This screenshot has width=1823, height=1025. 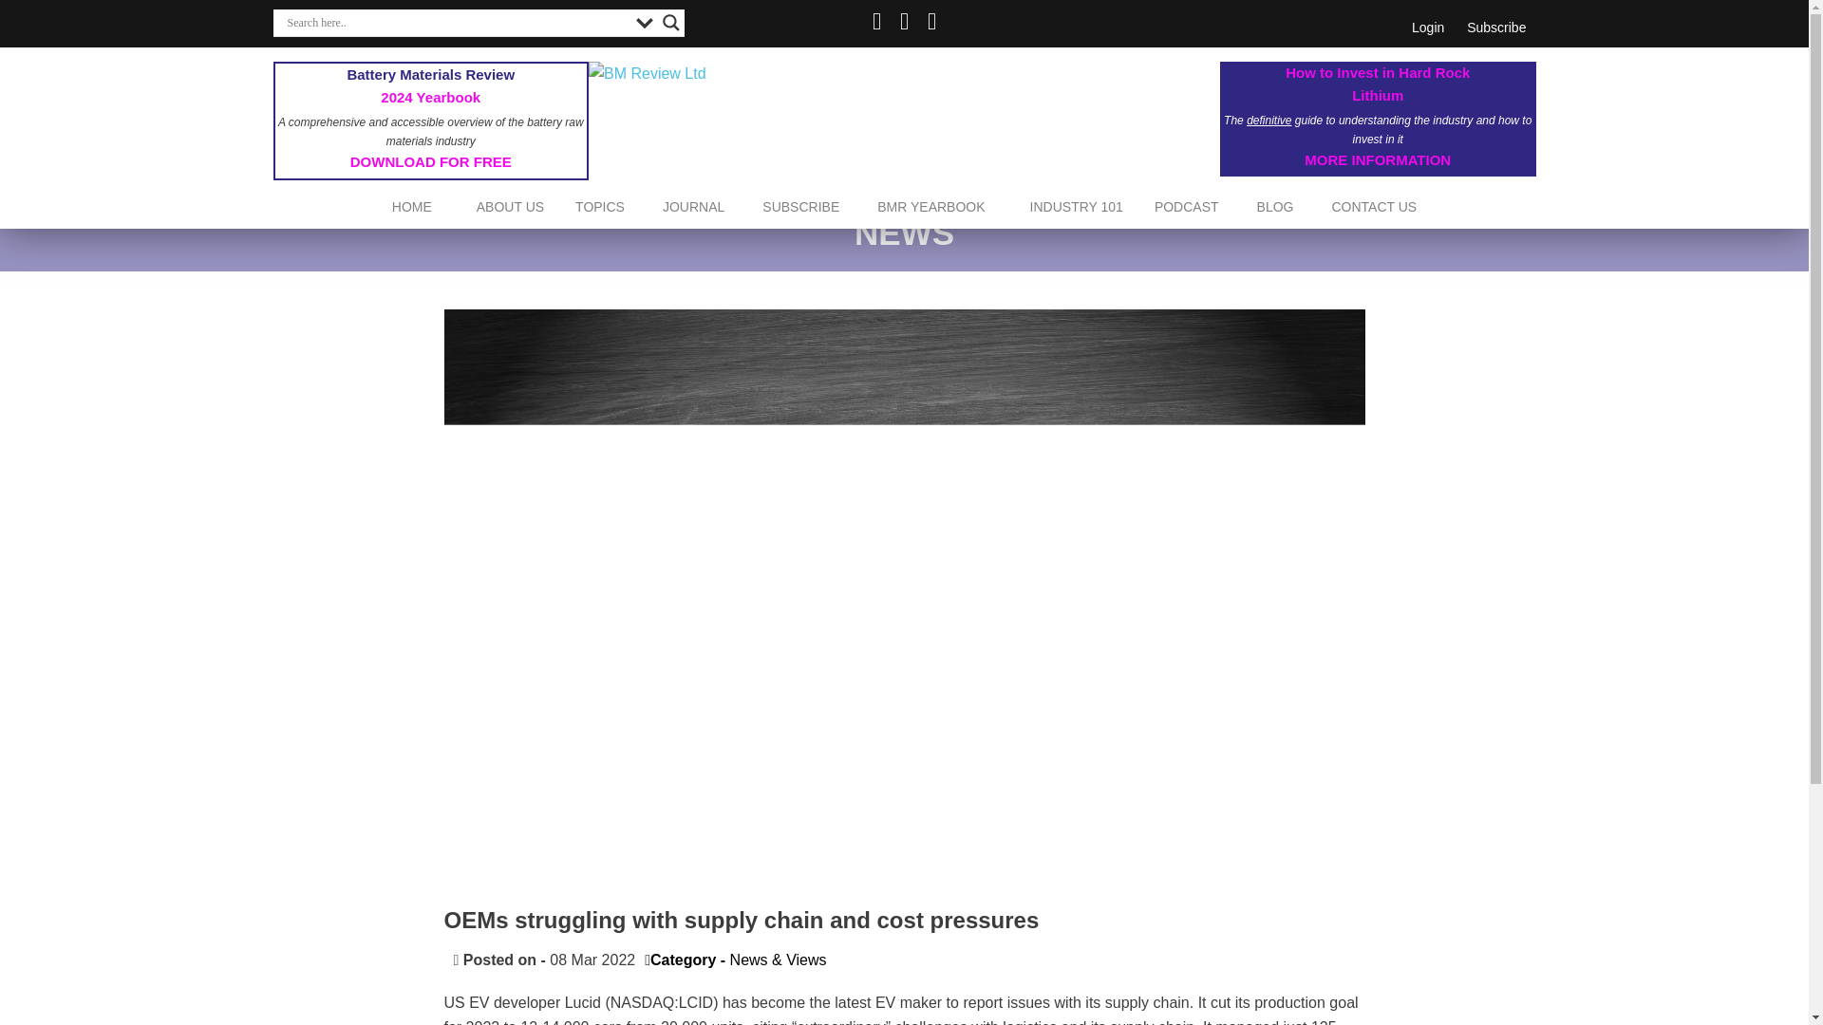 I want to click on Subscribe, so click(x=1495, y=27).